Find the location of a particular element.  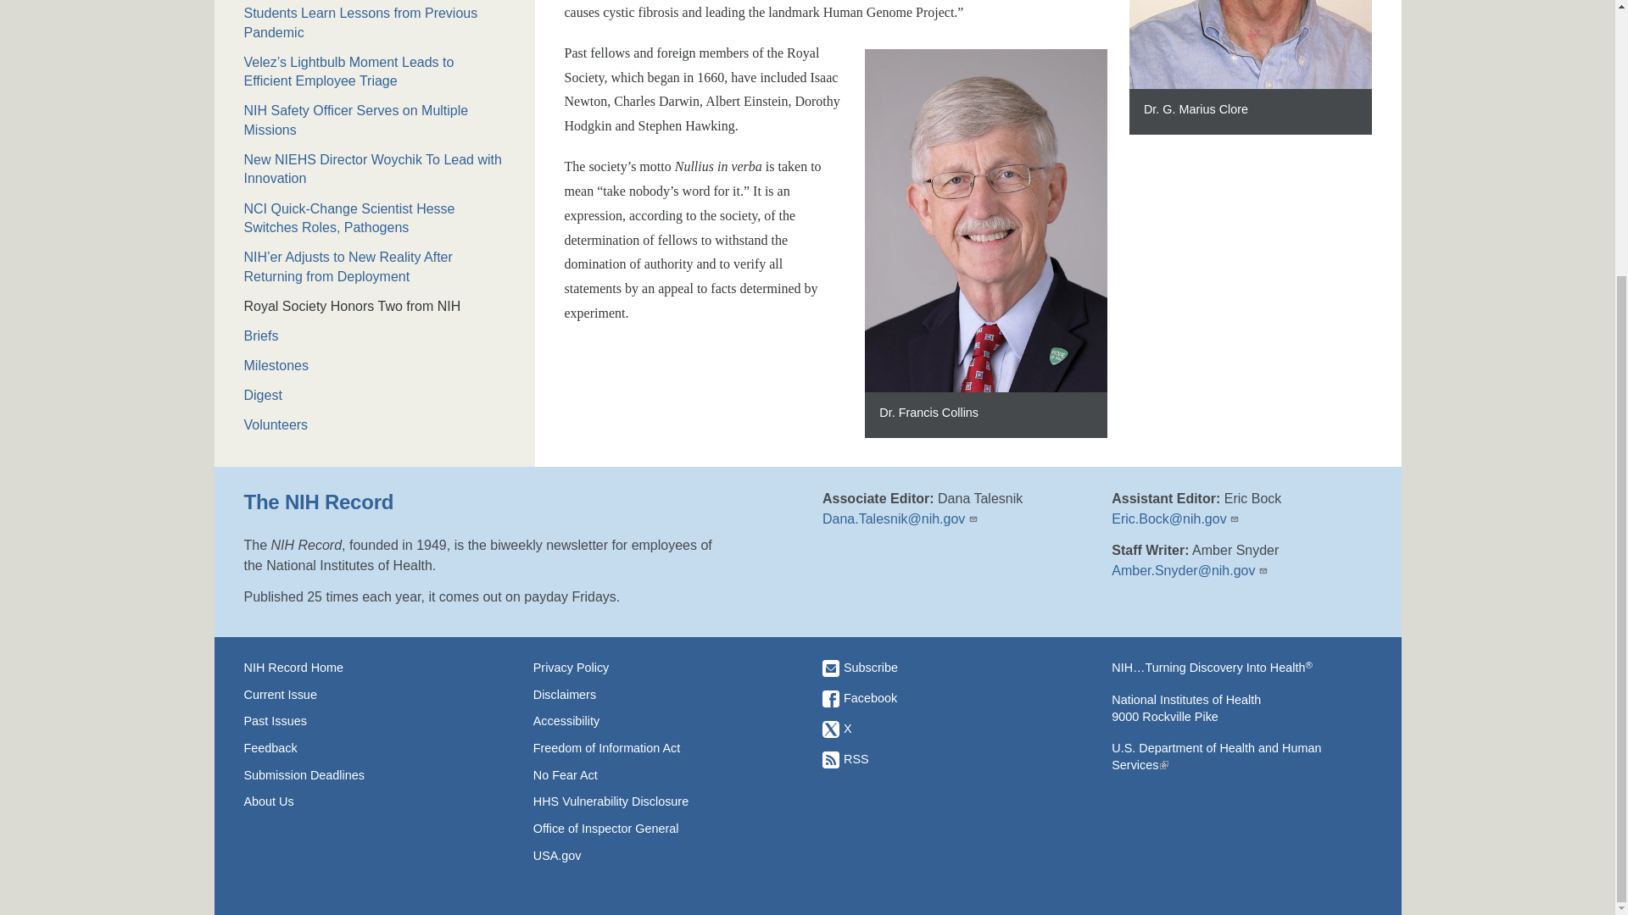

Current Issue is located at coordinates (373, 695).